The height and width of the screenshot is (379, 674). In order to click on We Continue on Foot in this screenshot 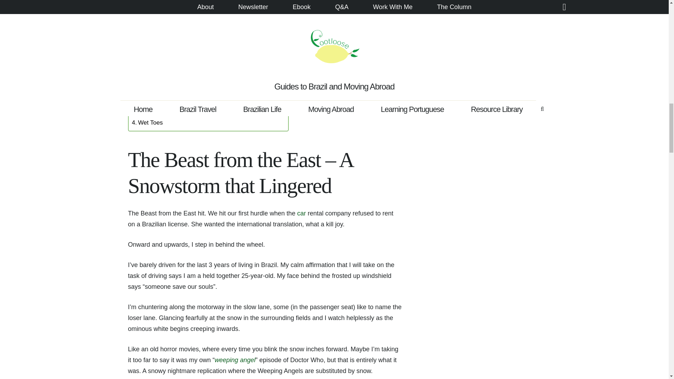, I will do `click(163, 103)`.